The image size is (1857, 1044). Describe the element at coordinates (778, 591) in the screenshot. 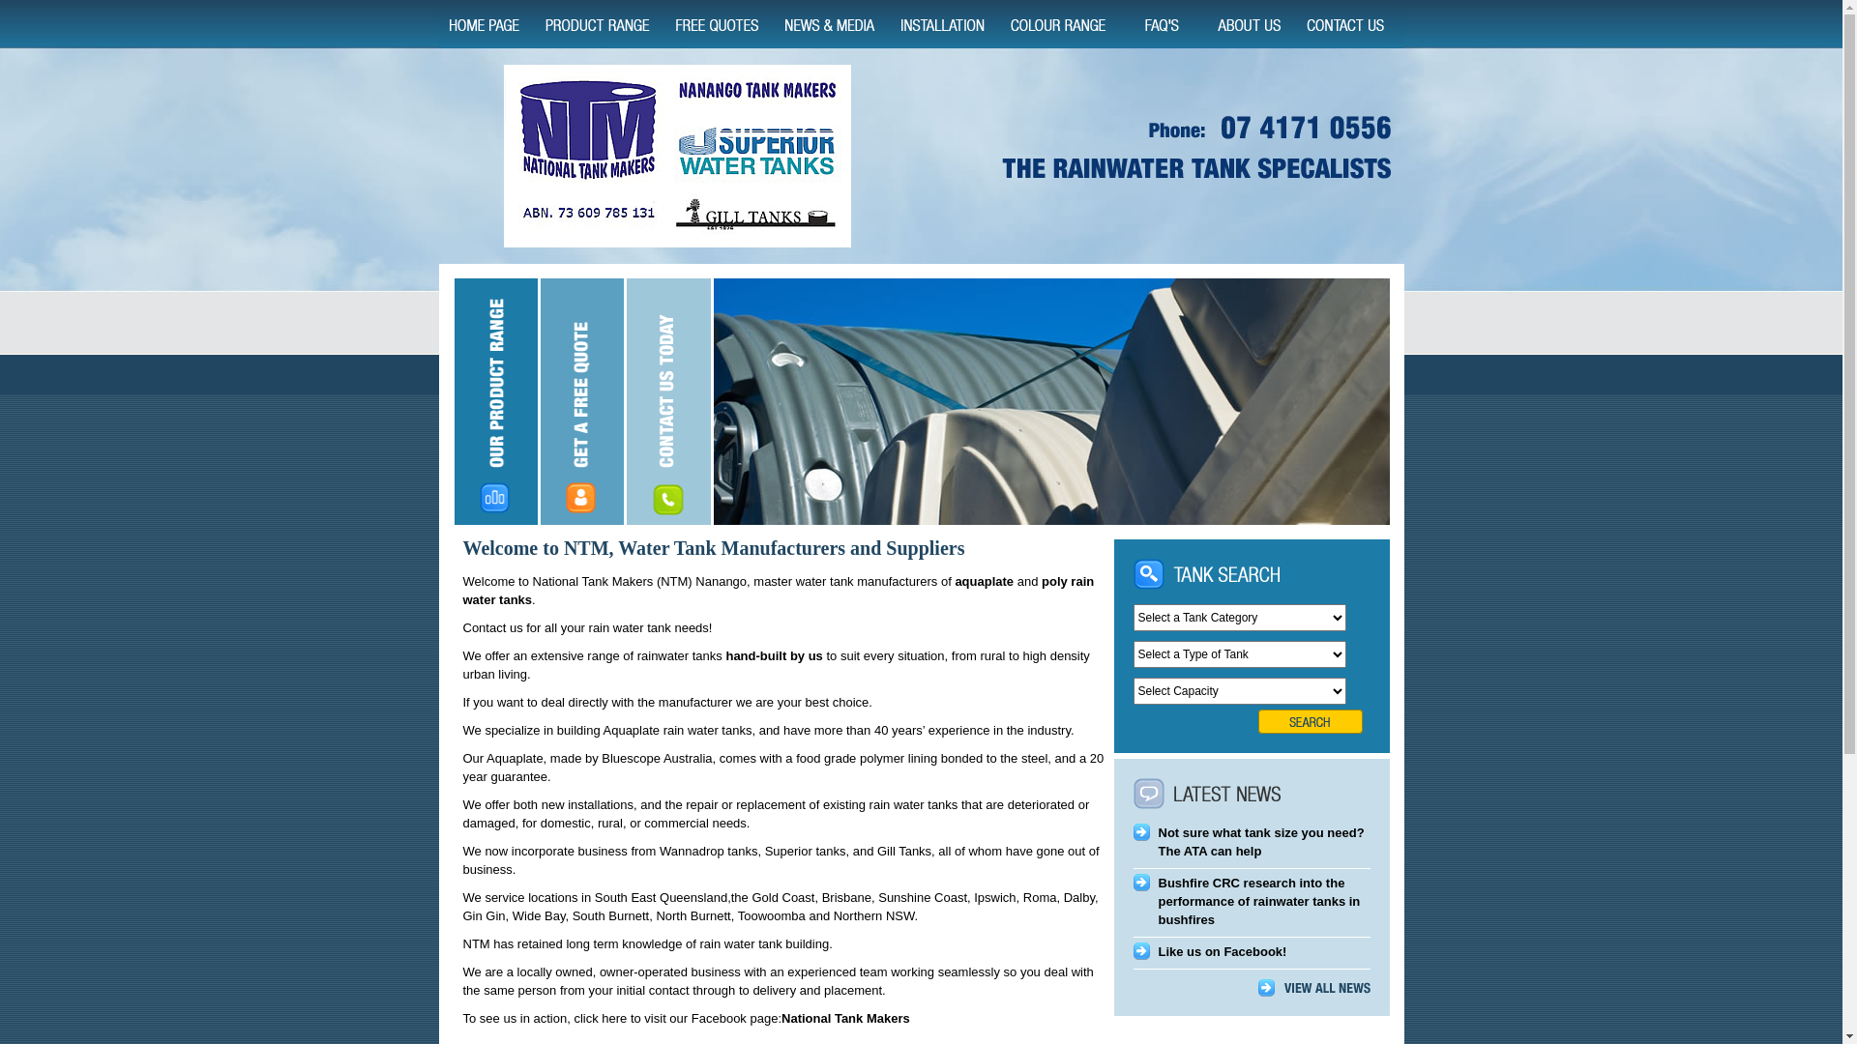

I see `rain water tanks` at that location.